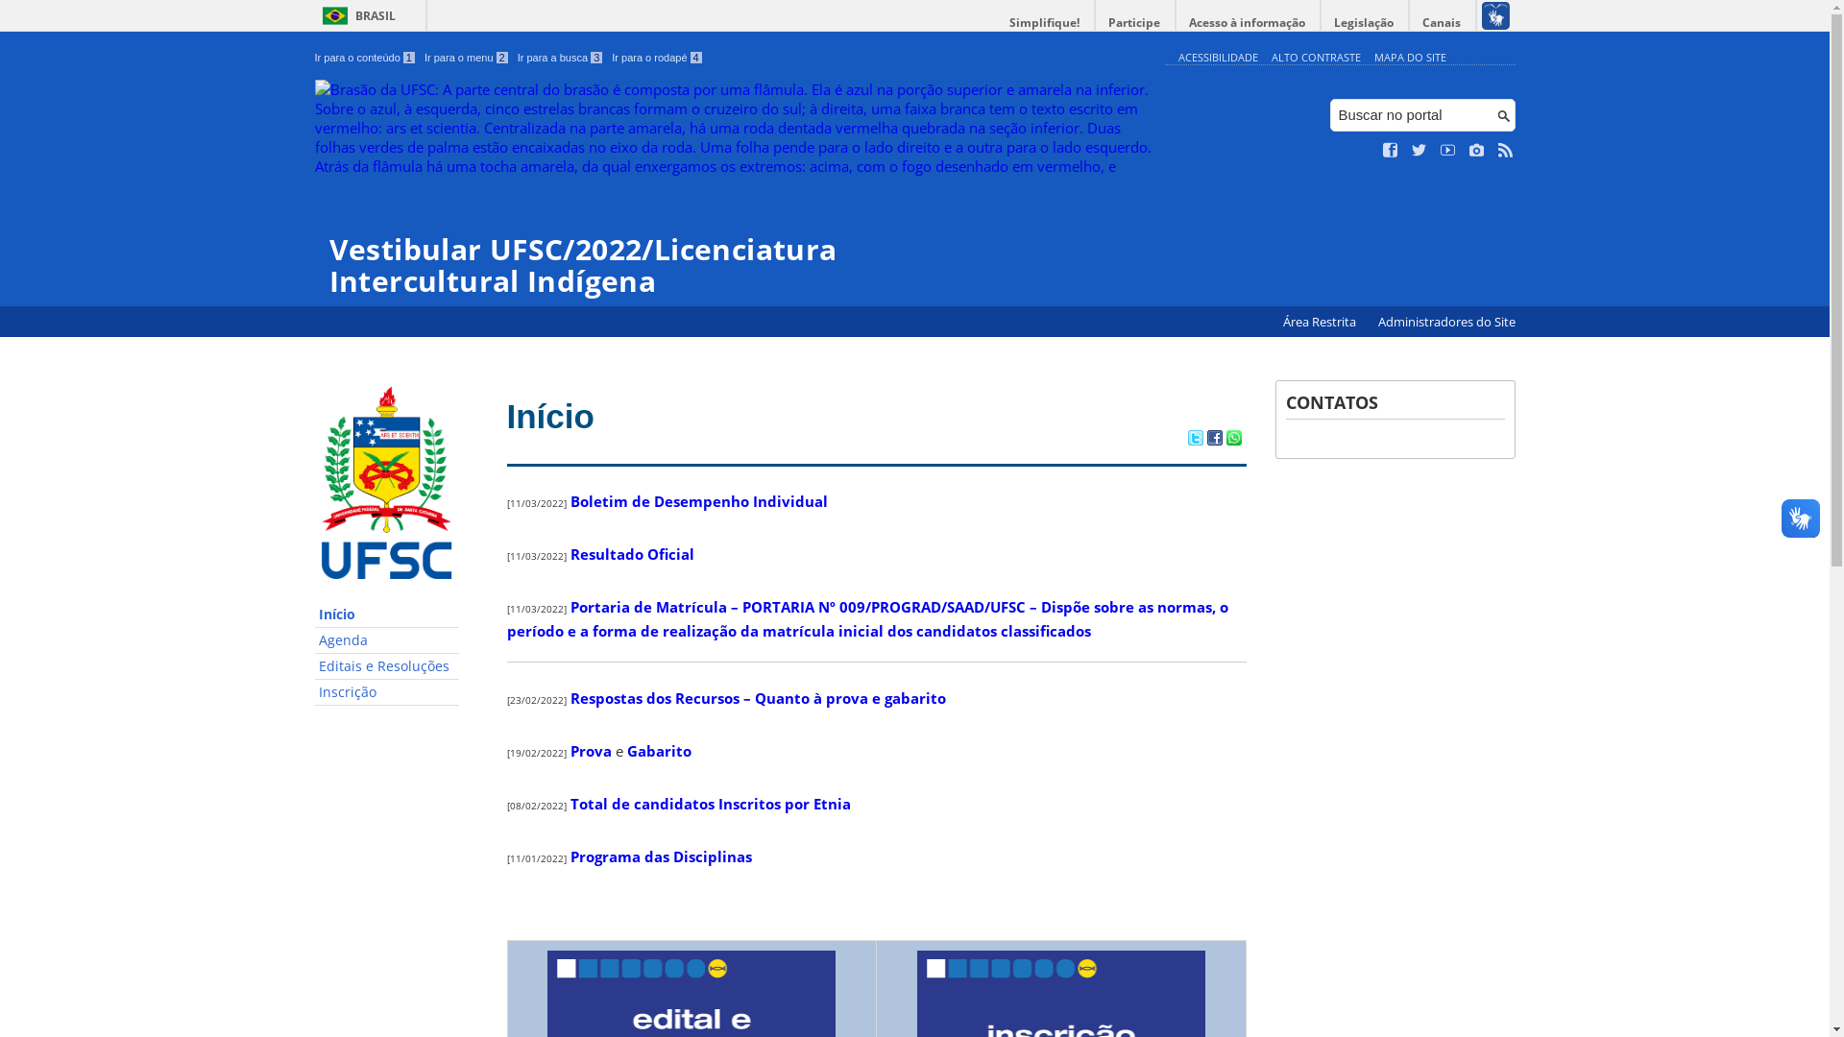 The height and width of the screenshot is (1037, 1844). What do you see at coordinates (561, 58) in the screenshot?
I see `Ir para a busca 3` at bounding box center [561, 58].